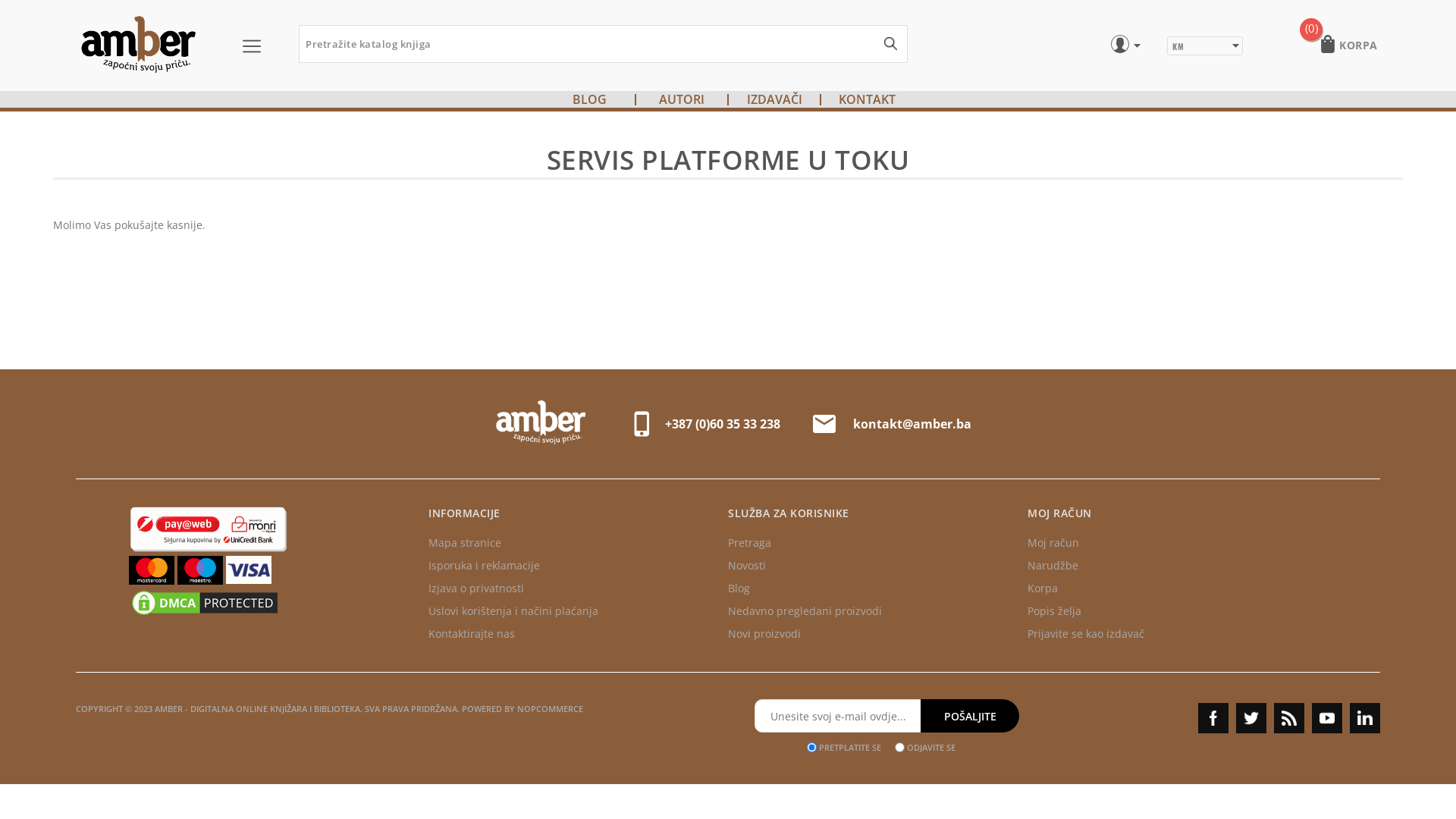 The image size is (1456, 819). Describe the element at coordinates (739, 588) in the screenshot. I see `Blog` at that location.